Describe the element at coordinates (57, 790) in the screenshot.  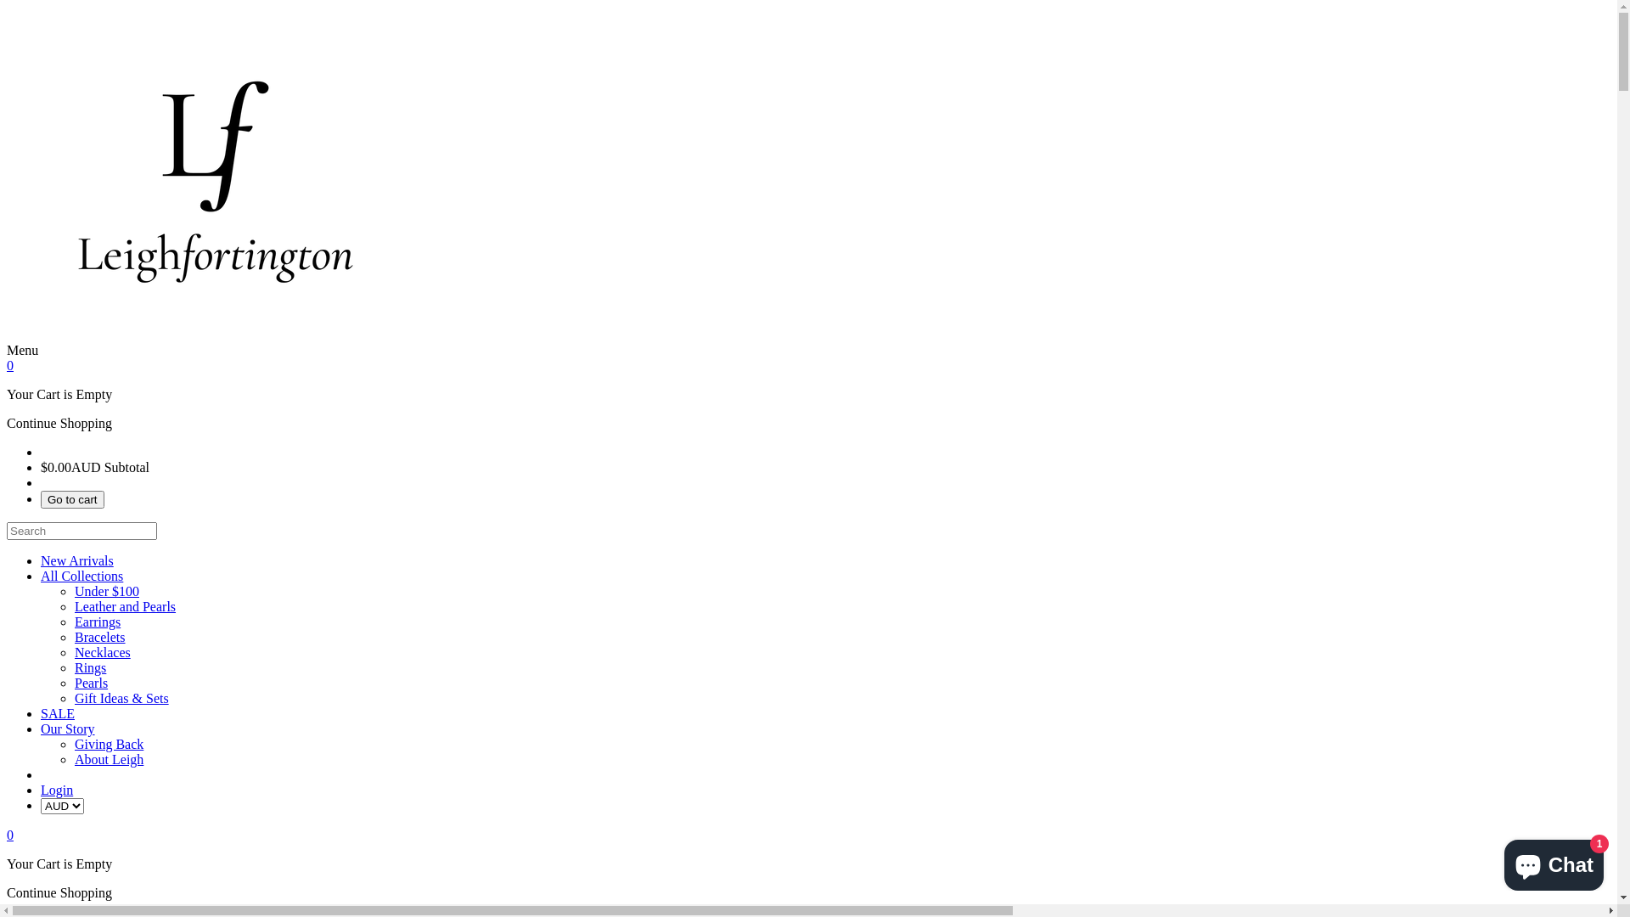
I see `Login` at that location.